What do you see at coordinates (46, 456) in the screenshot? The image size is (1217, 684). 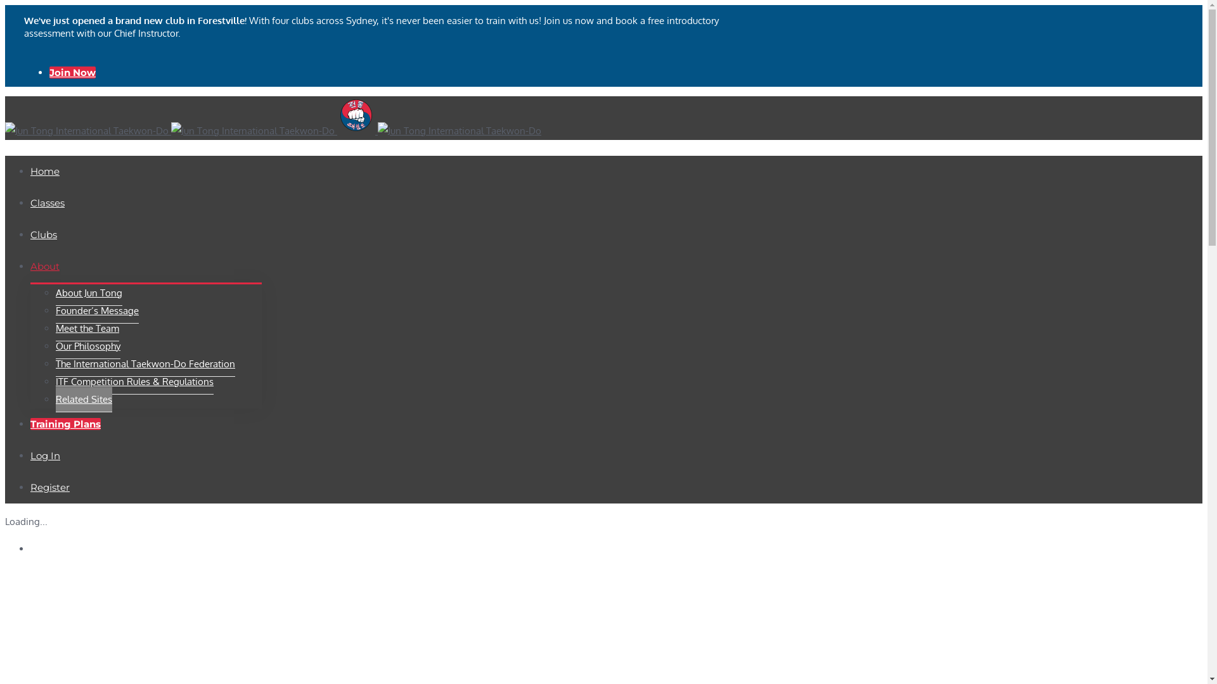 I see `Log In` at bounding box center [46, 456].